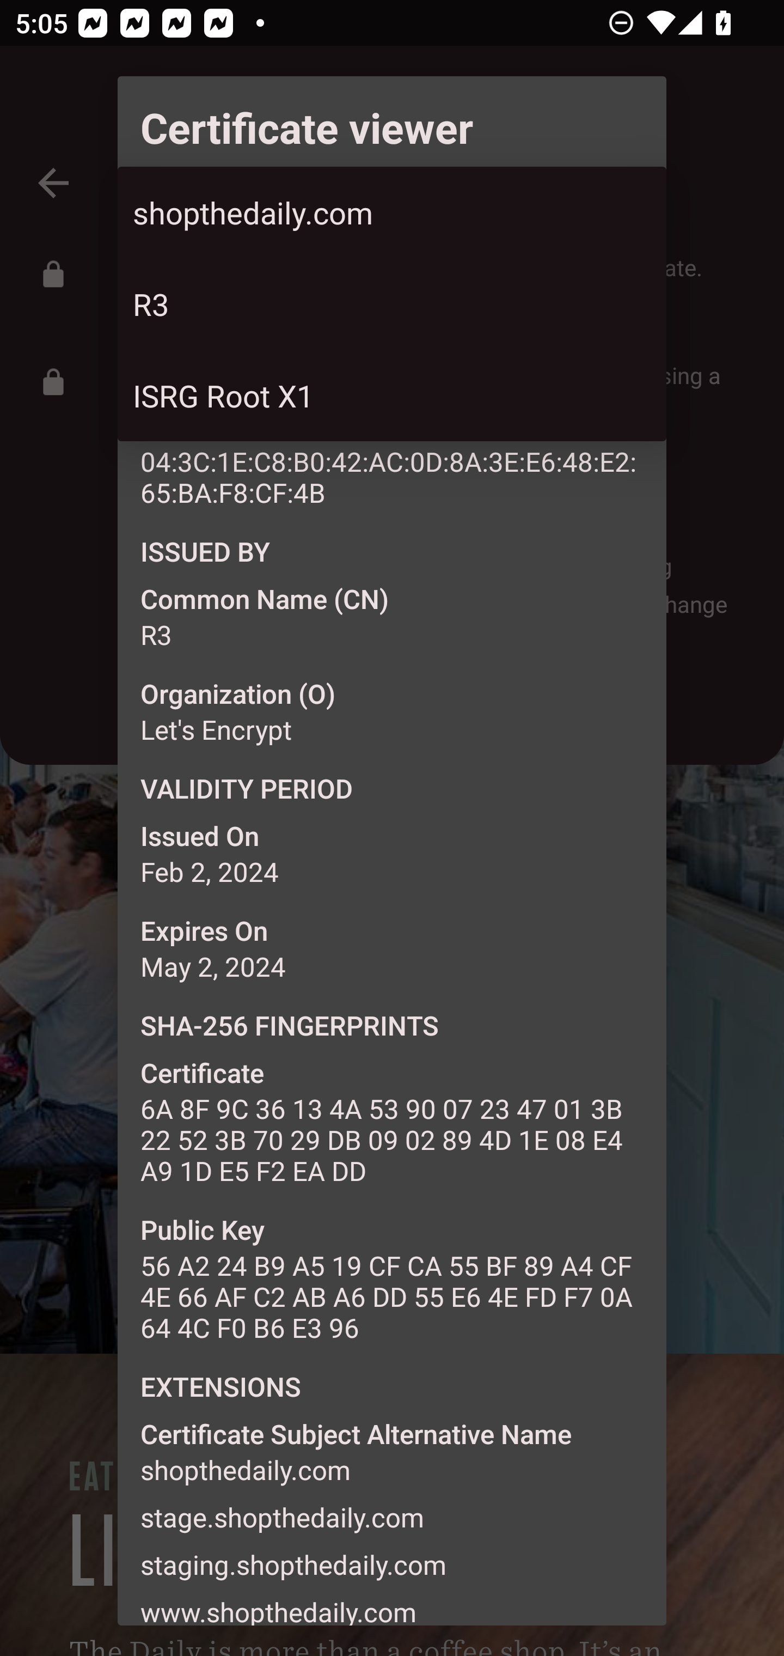 This screenshot has width=784, height=1656. What do you see at coordinates (392, 394) in the screenshot?
I see `ISRG Root X1` at bounding box center [392, 394].